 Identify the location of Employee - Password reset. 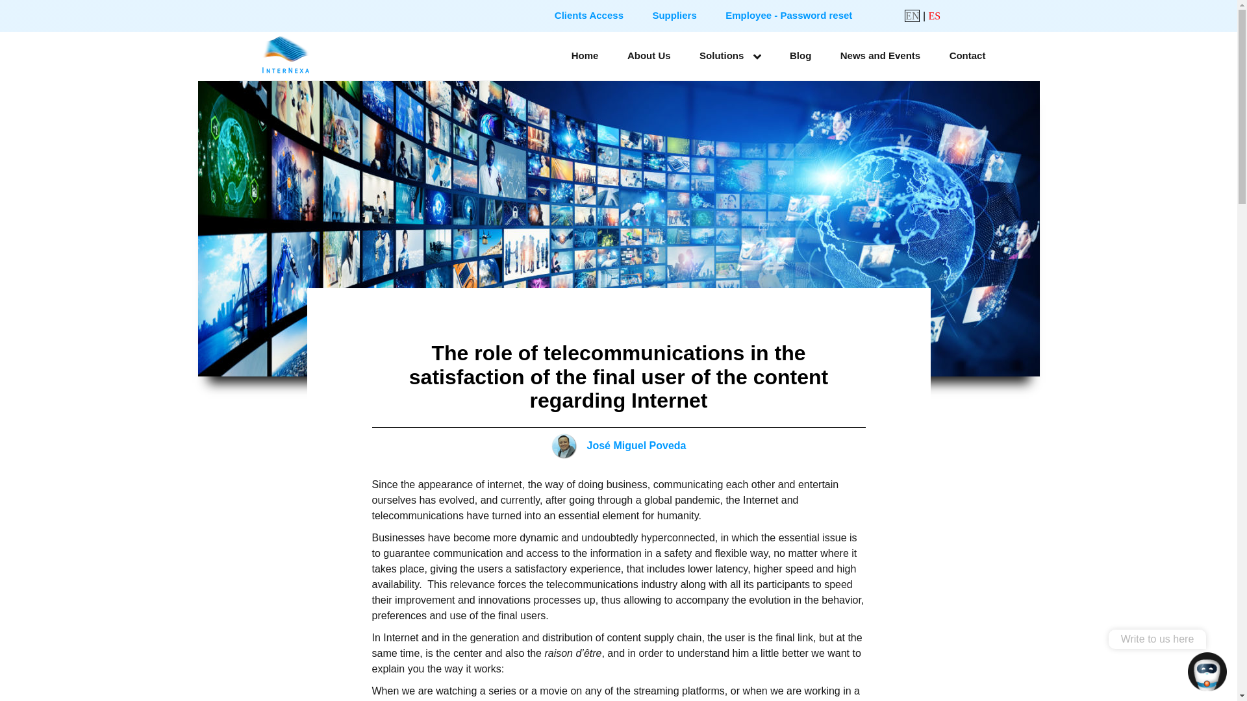
(788, 16).